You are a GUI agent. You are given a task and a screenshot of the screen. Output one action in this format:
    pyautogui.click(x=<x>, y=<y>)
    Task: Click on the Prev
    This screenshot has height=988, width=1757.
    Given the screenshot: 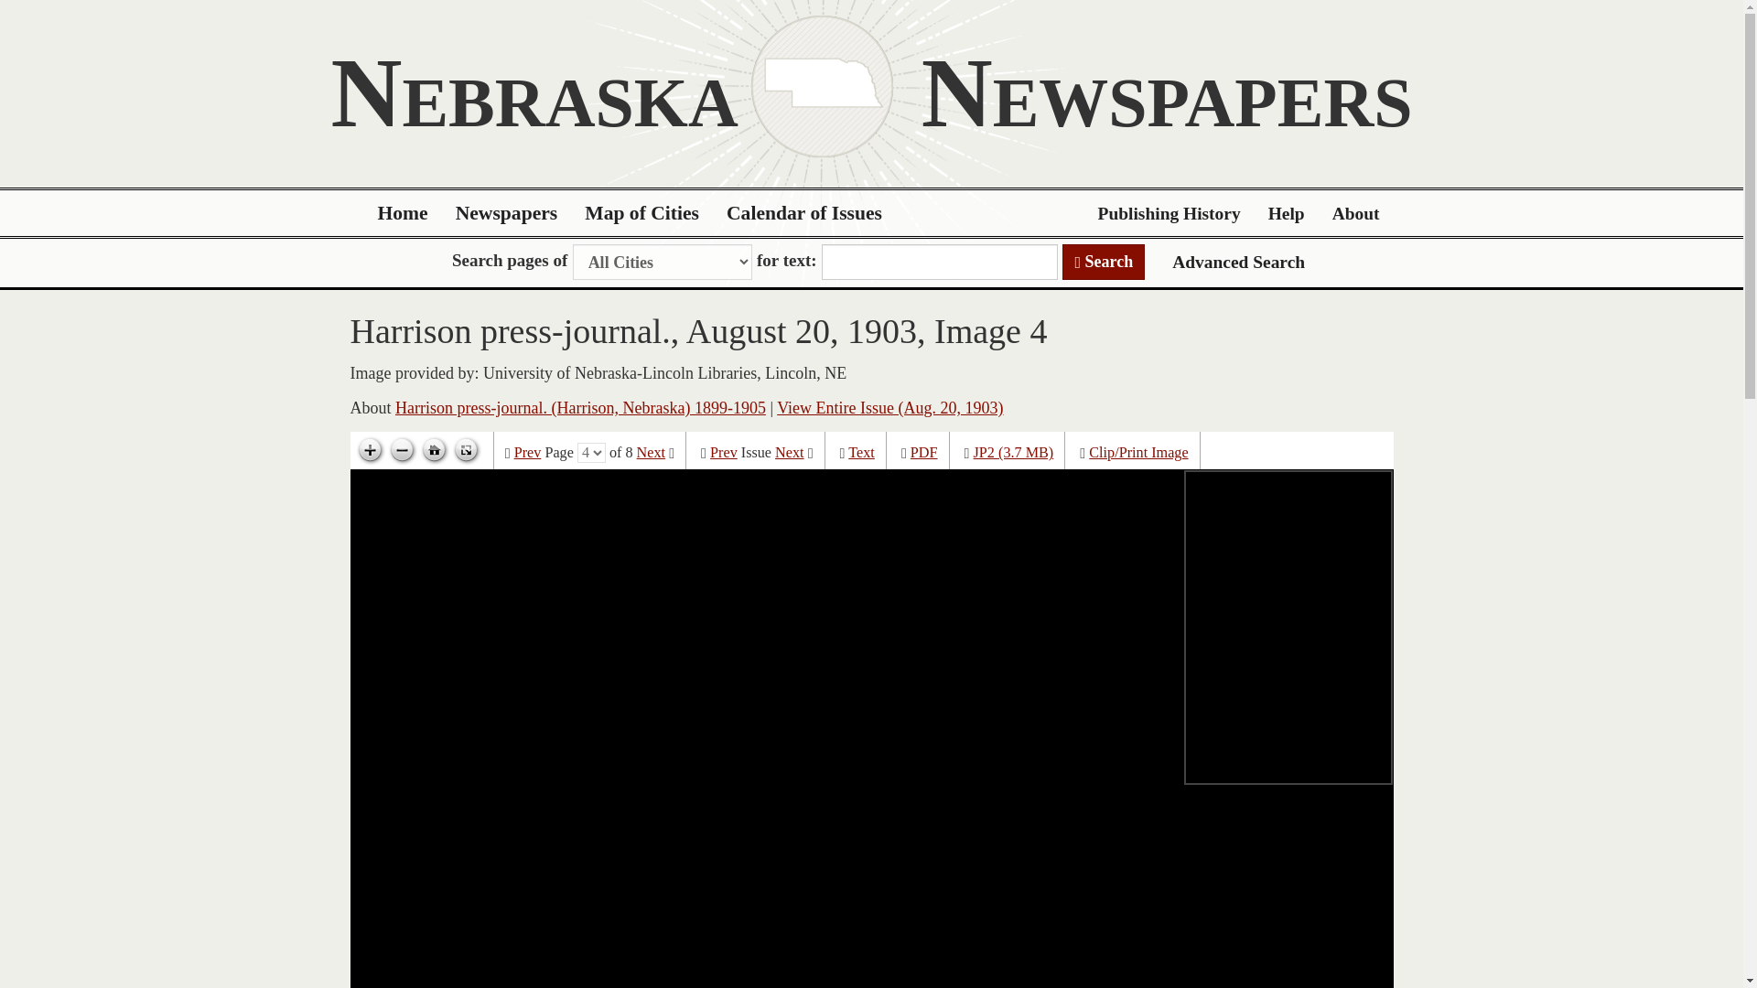 What is the action you would take?
    pyautogui.click(x=723, y=453)
    